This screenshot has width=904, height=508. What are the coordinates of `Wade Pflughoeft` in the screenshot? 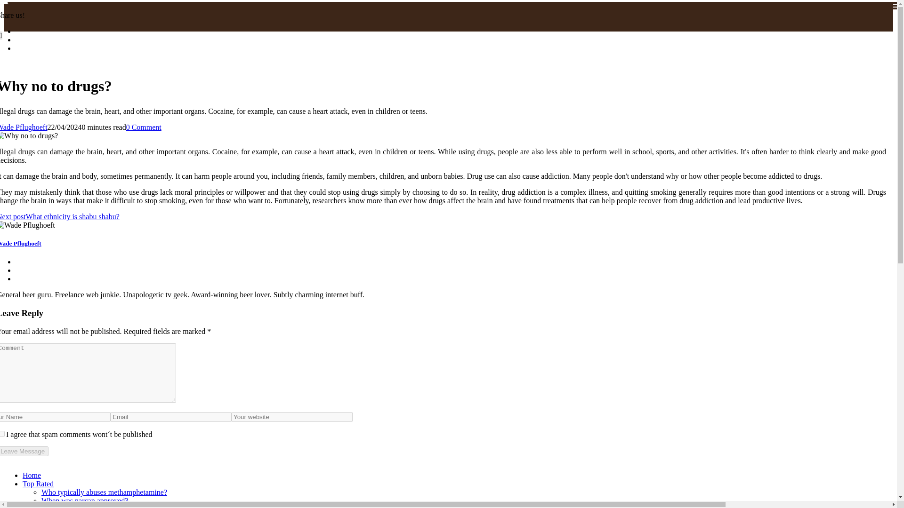 It's located at (21, 243).